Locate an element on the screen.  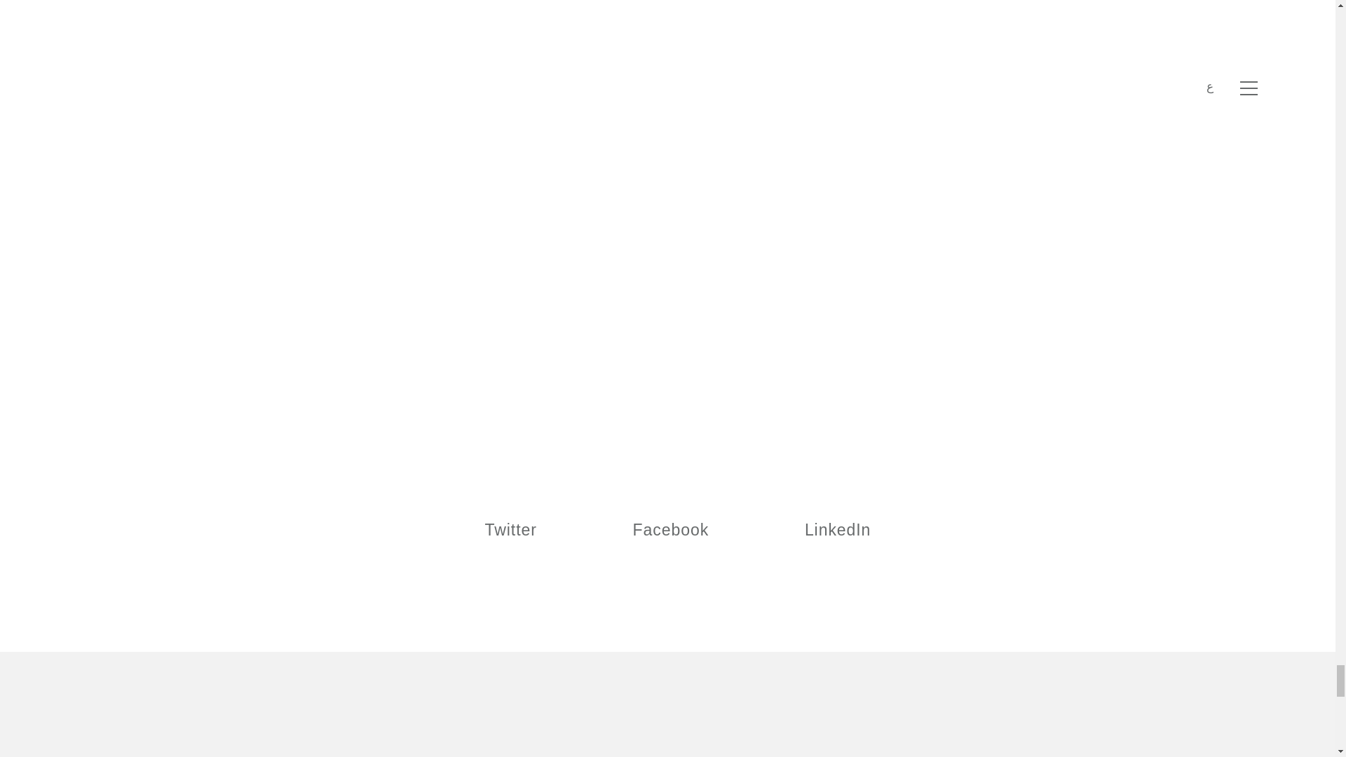
    Twitter is located at coordinates (501, 530).